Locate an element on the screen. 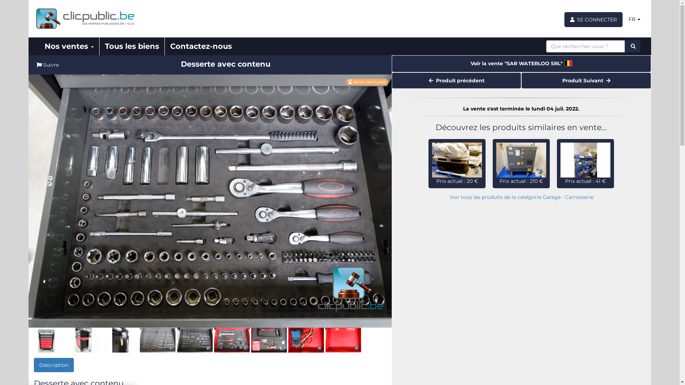 This screenshot has height=385, width=685. Produit Suivant   is located at coordinates (586, 81).